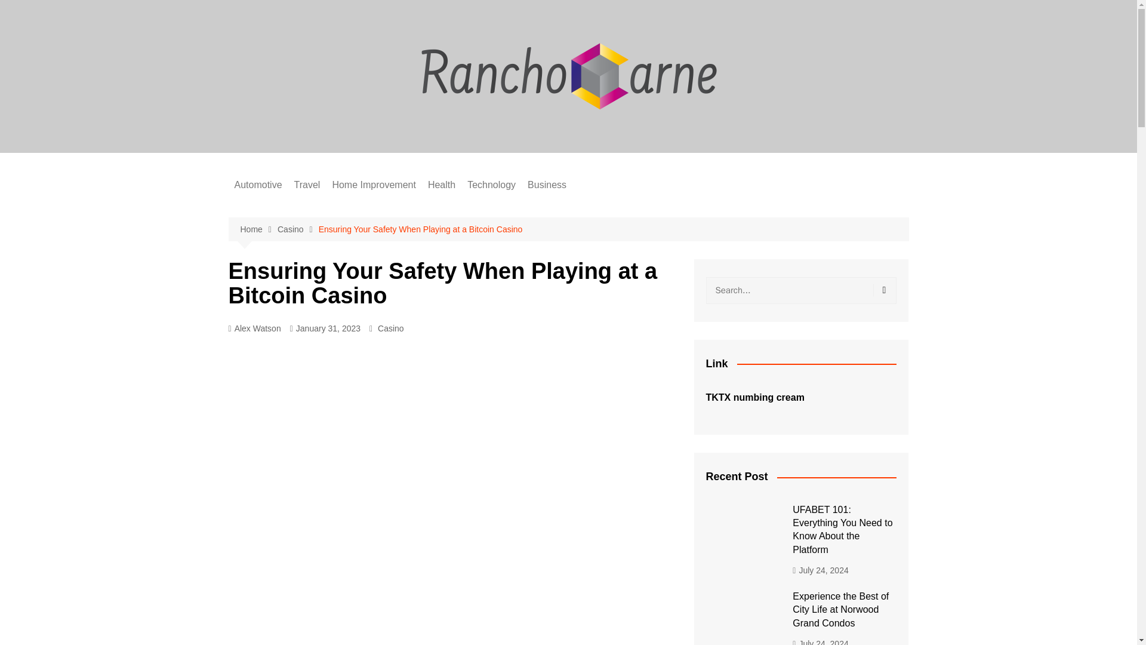 This screenshot has width=1146, height=645. Describe the element at coordinates (374, 185) in the screenshot. I see `Home Improvement` at that location.